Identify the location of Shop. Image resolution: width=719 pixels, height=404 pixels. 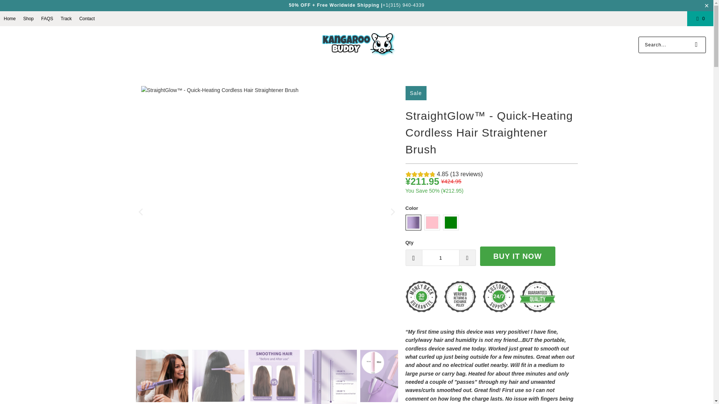
(28, 18).